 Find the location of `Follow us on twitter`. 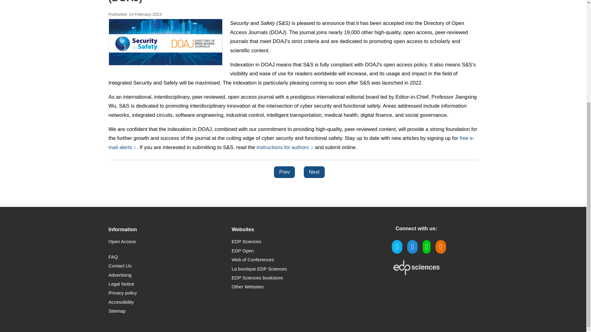

Follow us on twitter is located at coordinates (394, 248).